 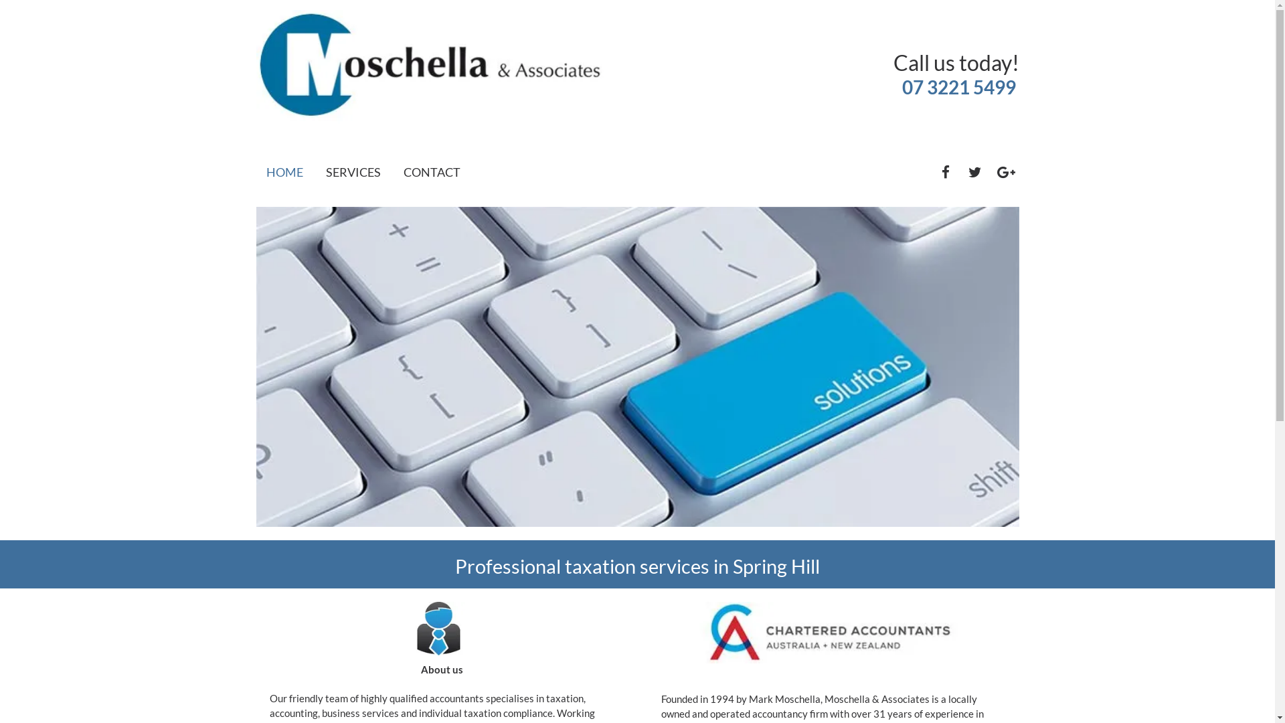 What do you see at coordinates (959, 87) in the screenshot?
I see `07 3221 5499` at bounding box center [959, 87].